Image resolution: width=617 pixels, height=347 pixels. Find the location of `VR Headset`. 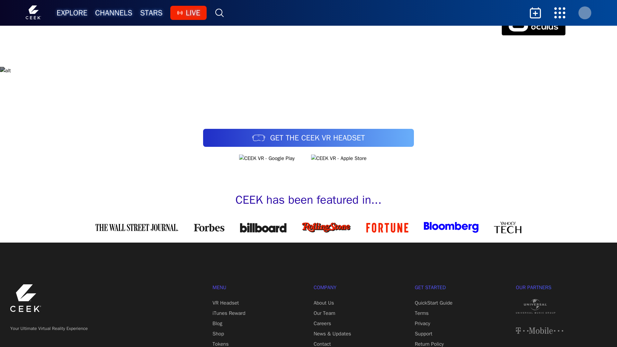

VR Headset is located at coordinates (226, 303).